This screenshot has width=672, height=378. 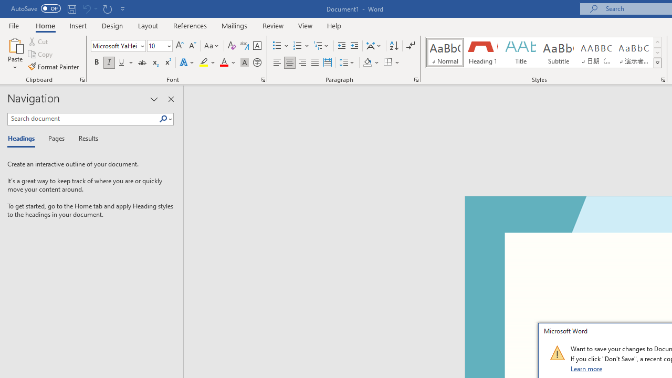 What do you see at coordinates (45, 25) in the screenshot?
I see `Home` at bounding box center [45, 25].